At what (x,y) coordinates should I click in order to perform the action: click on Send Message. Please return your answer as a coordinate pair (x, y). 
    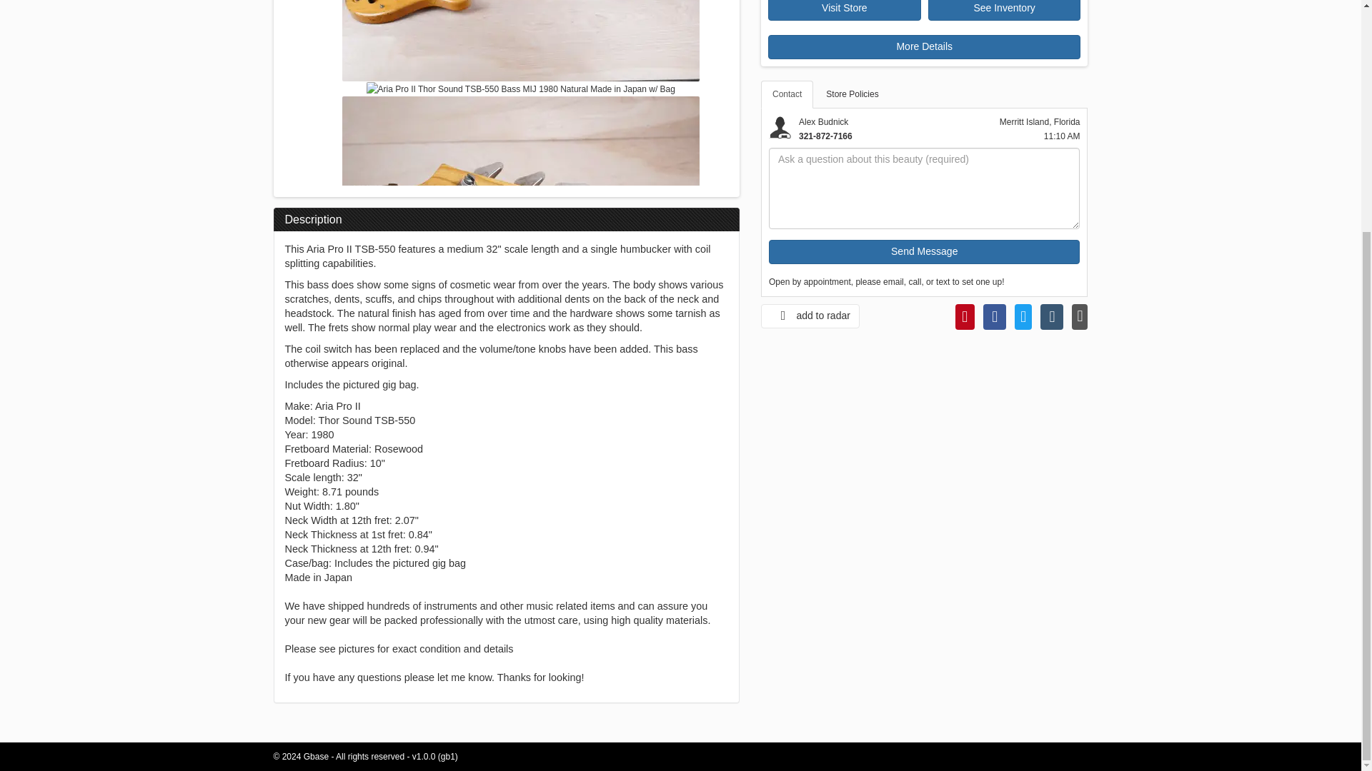
    Looking at the image, I should click on (925, 251).